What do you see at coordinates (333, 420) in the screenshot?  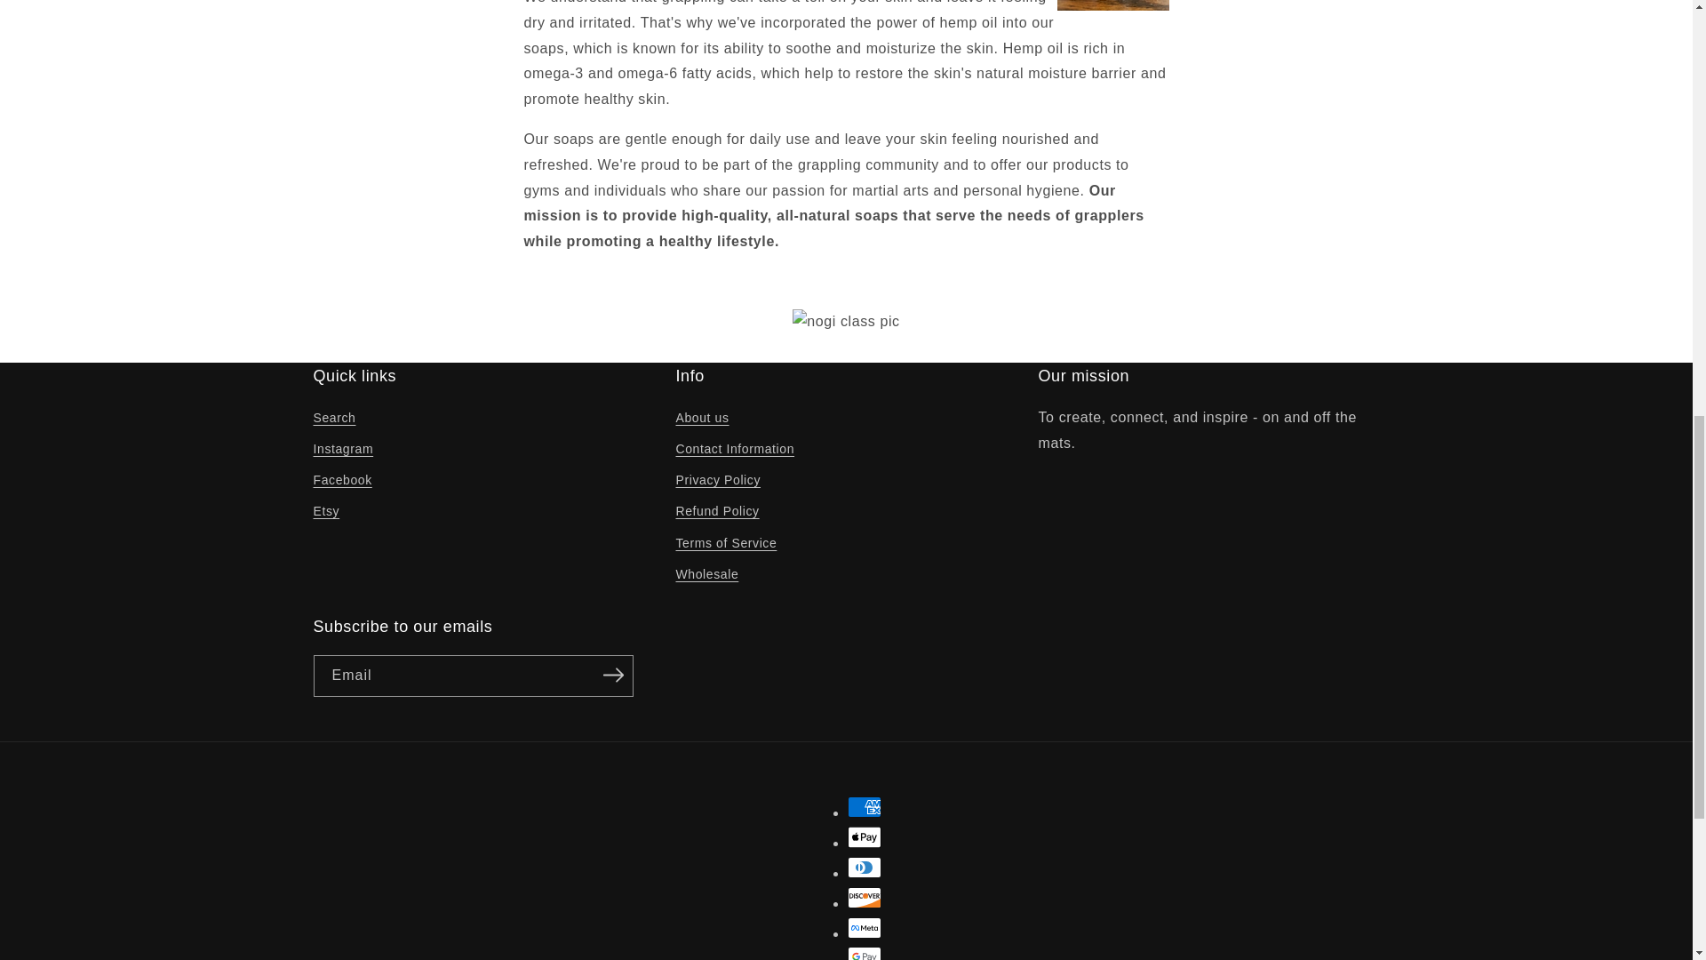 I see `Search` at bounding box center [333, 420].